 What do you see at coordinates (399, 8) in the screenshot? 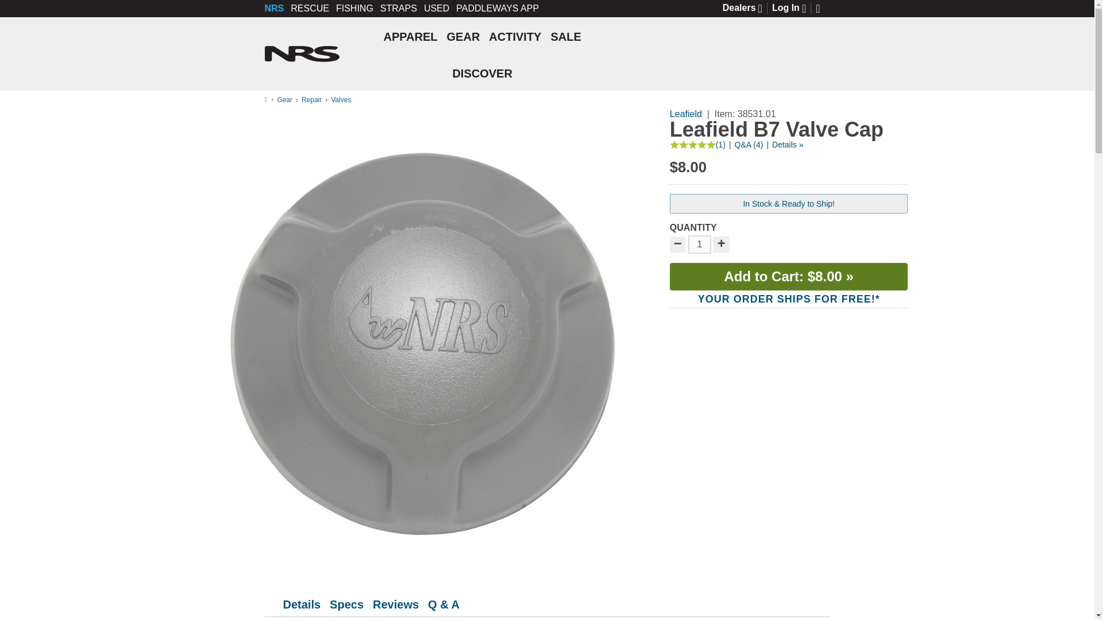
I see `STRAPS` at bounding box center [399, 8].